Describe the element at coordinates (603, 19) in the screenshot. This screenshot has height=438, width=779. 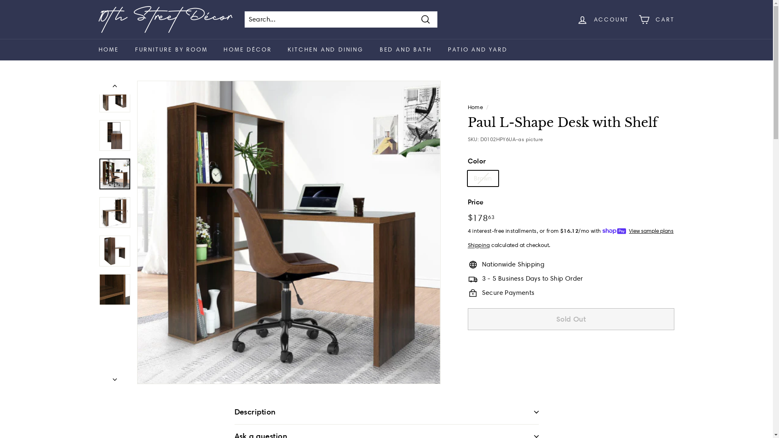
I see `ACCOUNT` at that location.